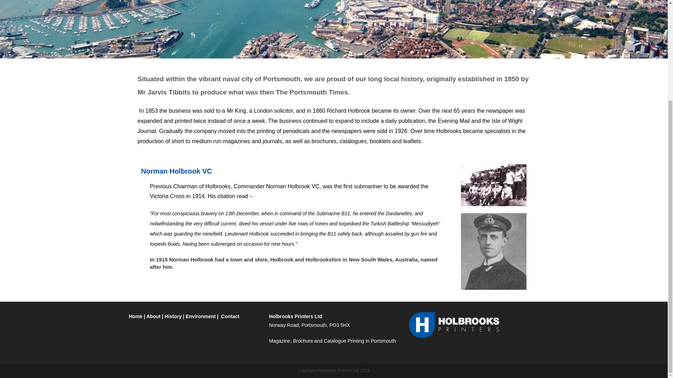 This screenshot has height=378, width=673. I want to click on Environment, so click(200, 316).